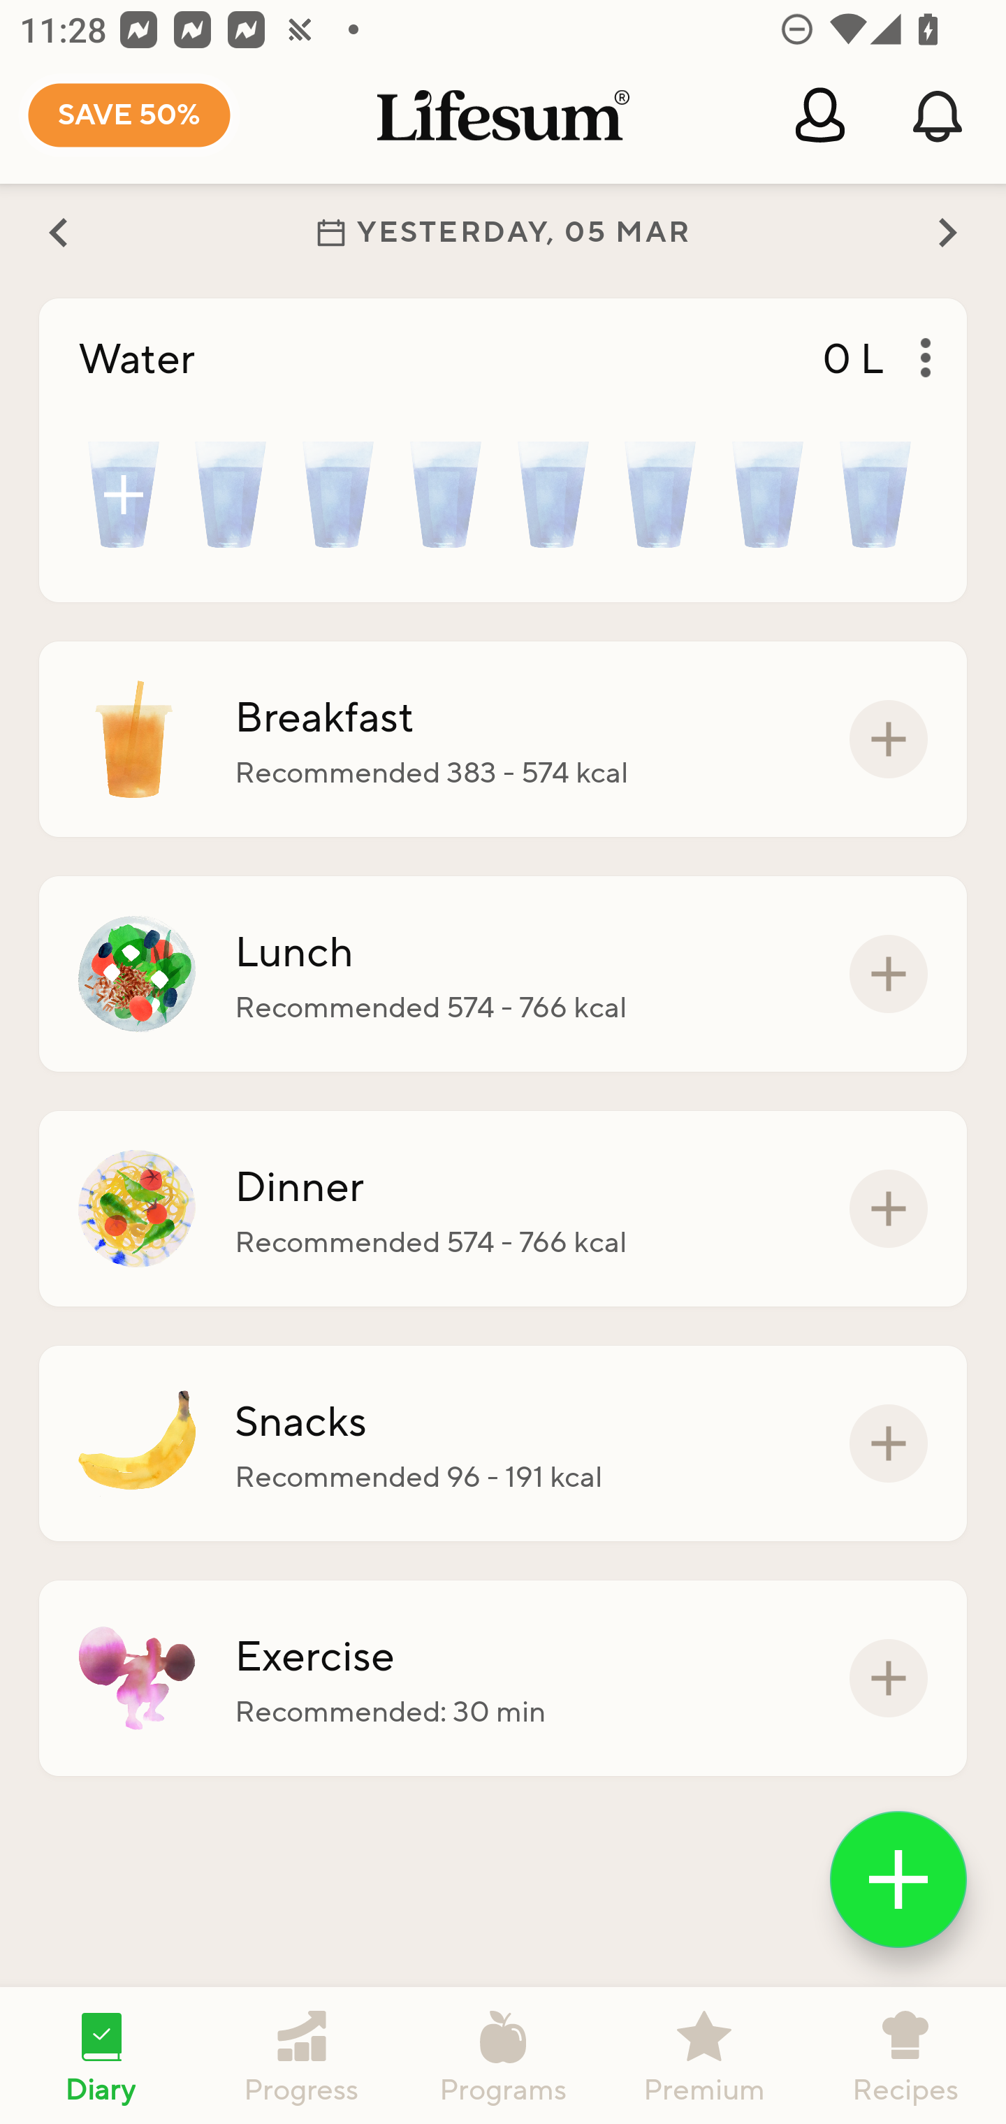 The height and width of the screenshot is (2124, 1006). Describe the element at coordinates (503, 2056) in the screenshot. I see `Programs` at that location.